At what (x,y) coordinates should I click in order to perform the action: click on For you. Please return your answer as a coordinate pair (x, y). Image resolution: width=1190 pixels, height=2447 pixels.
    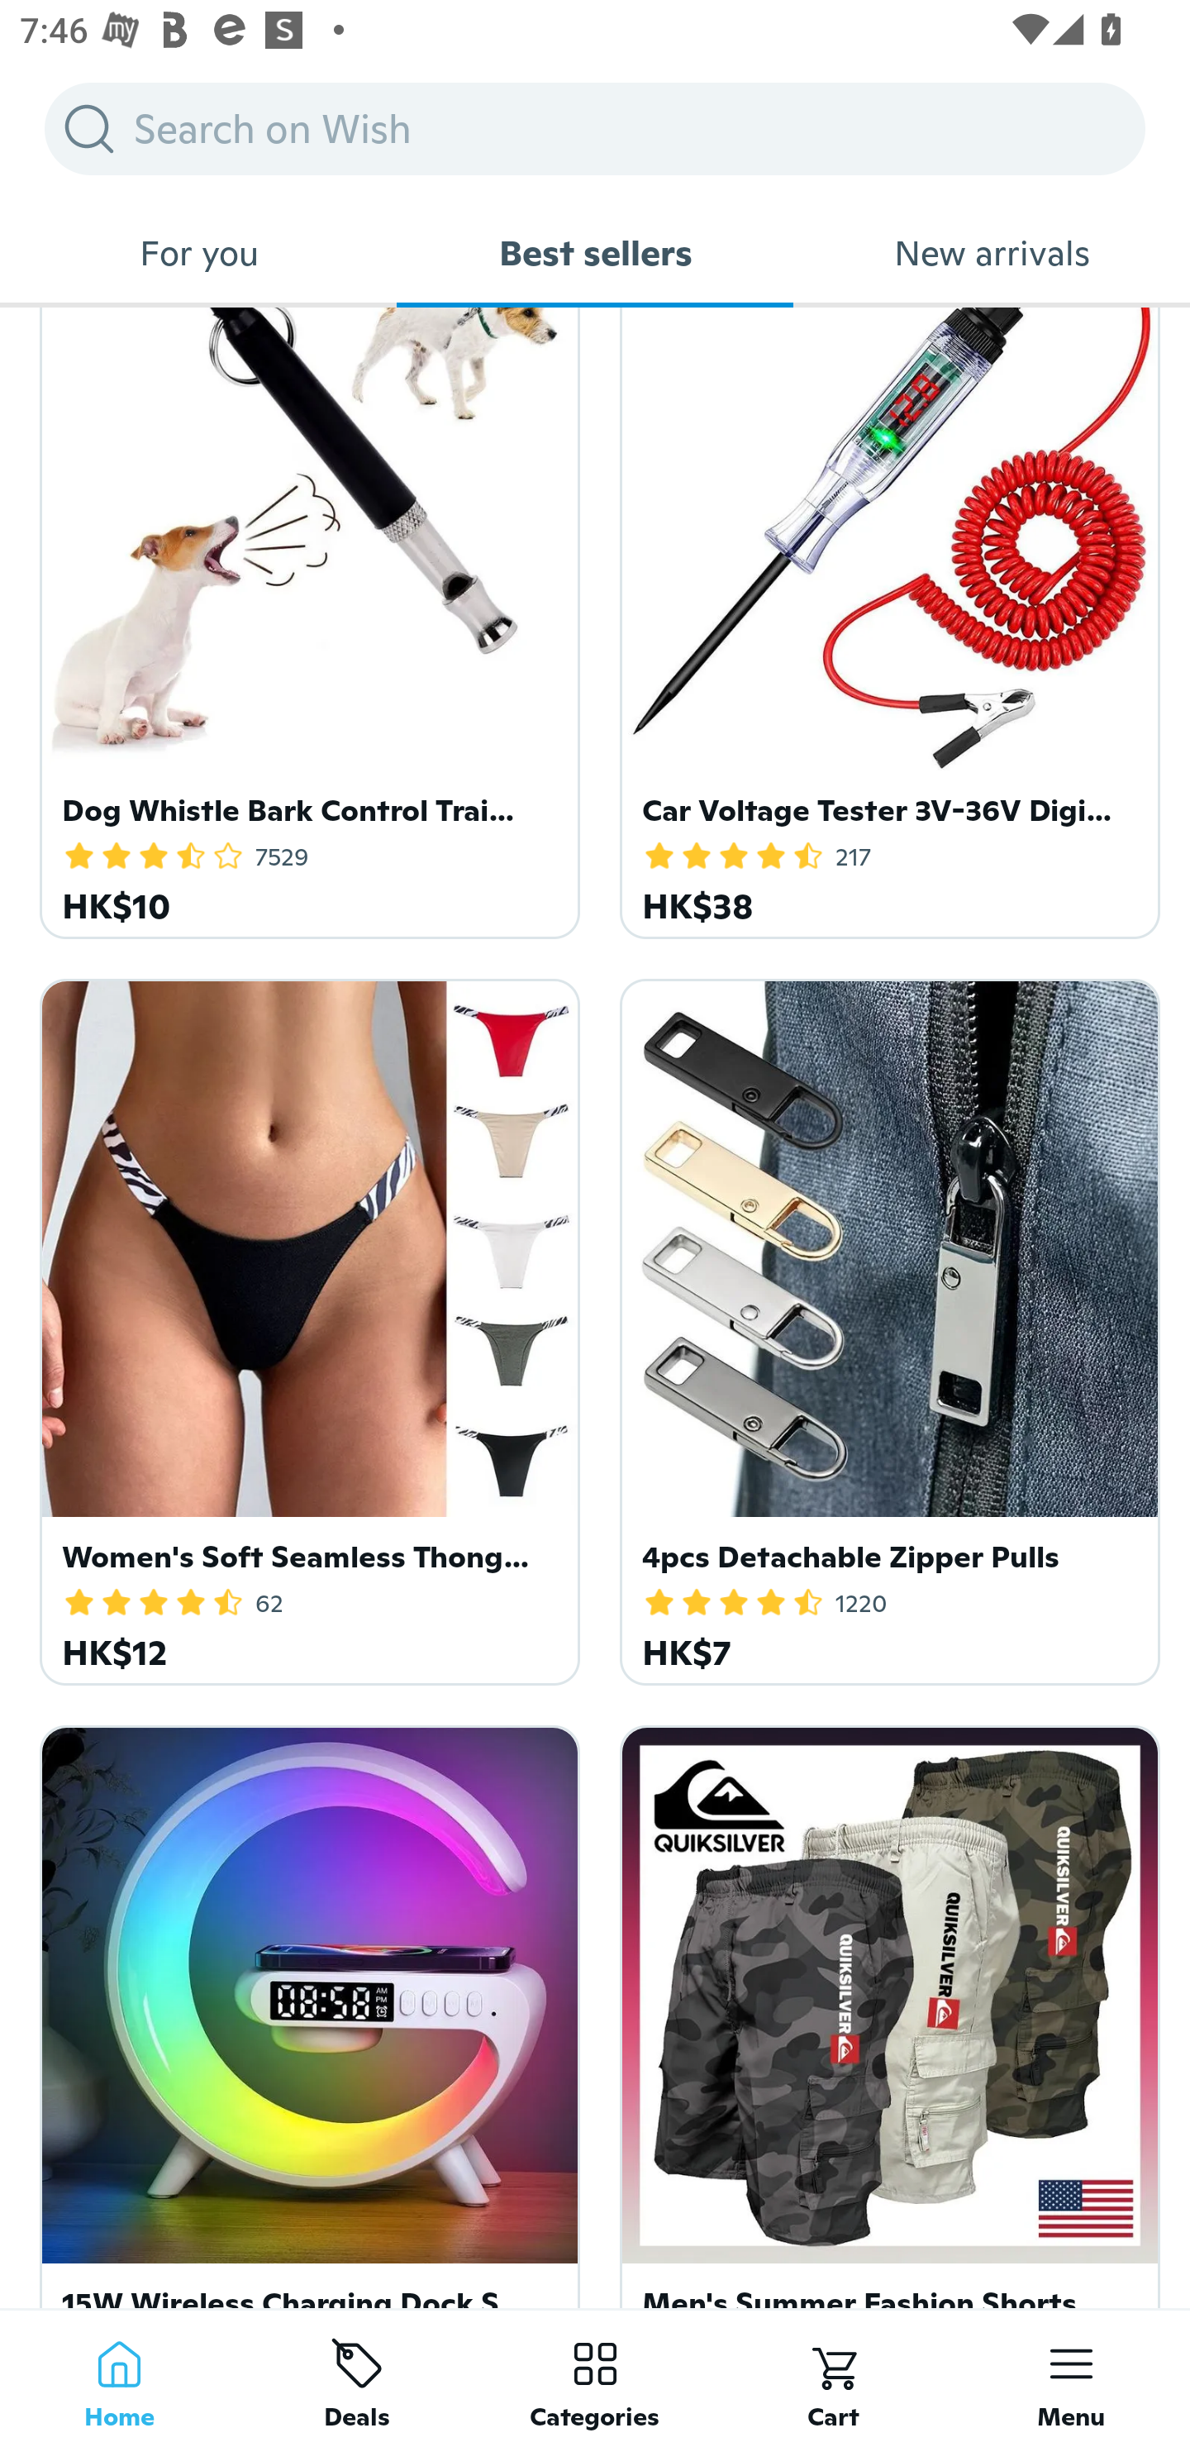
    Looking at the image, I should click on (198, 253).